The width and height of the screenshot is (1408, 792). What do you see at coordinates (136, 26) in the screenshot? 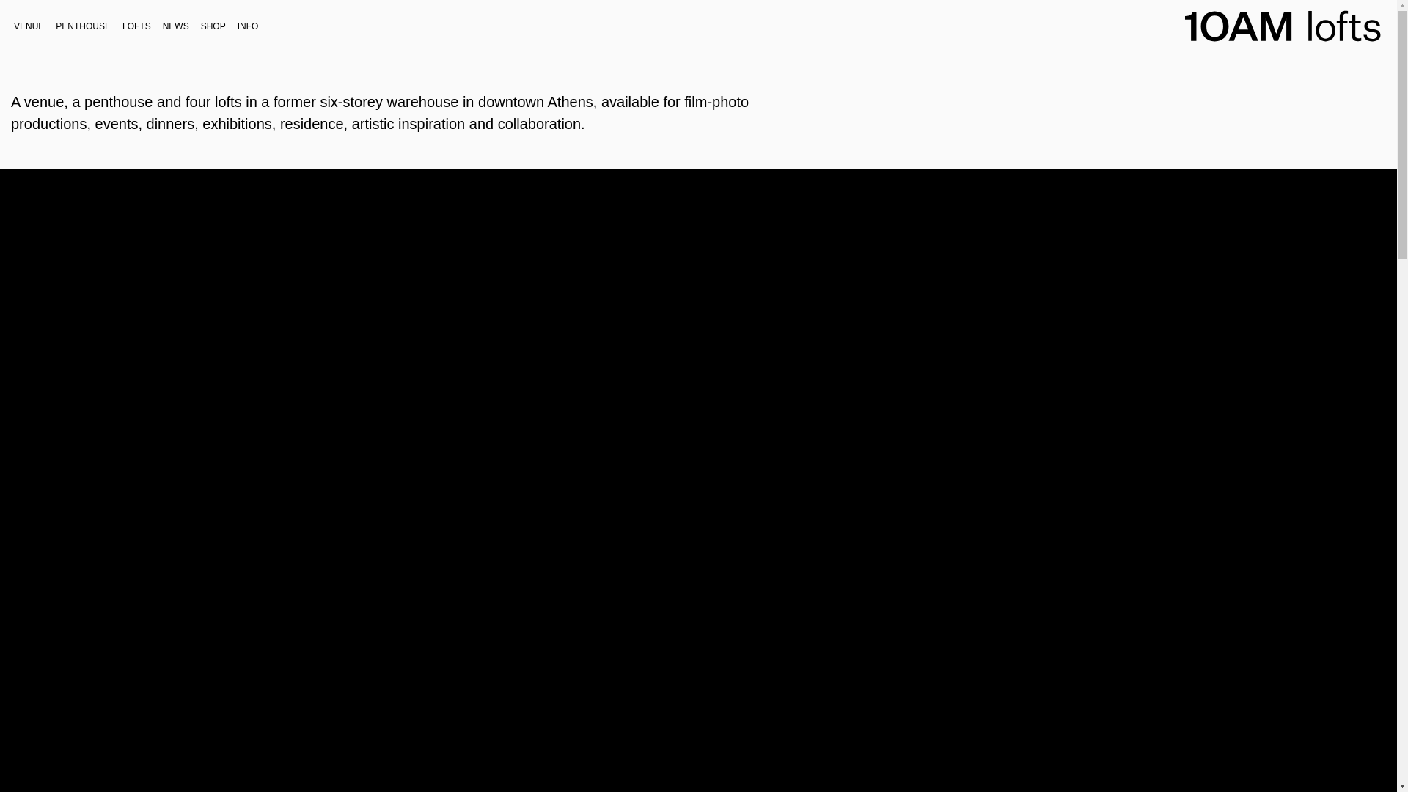
I see `LOFTS` at bounding box center [136, 26].